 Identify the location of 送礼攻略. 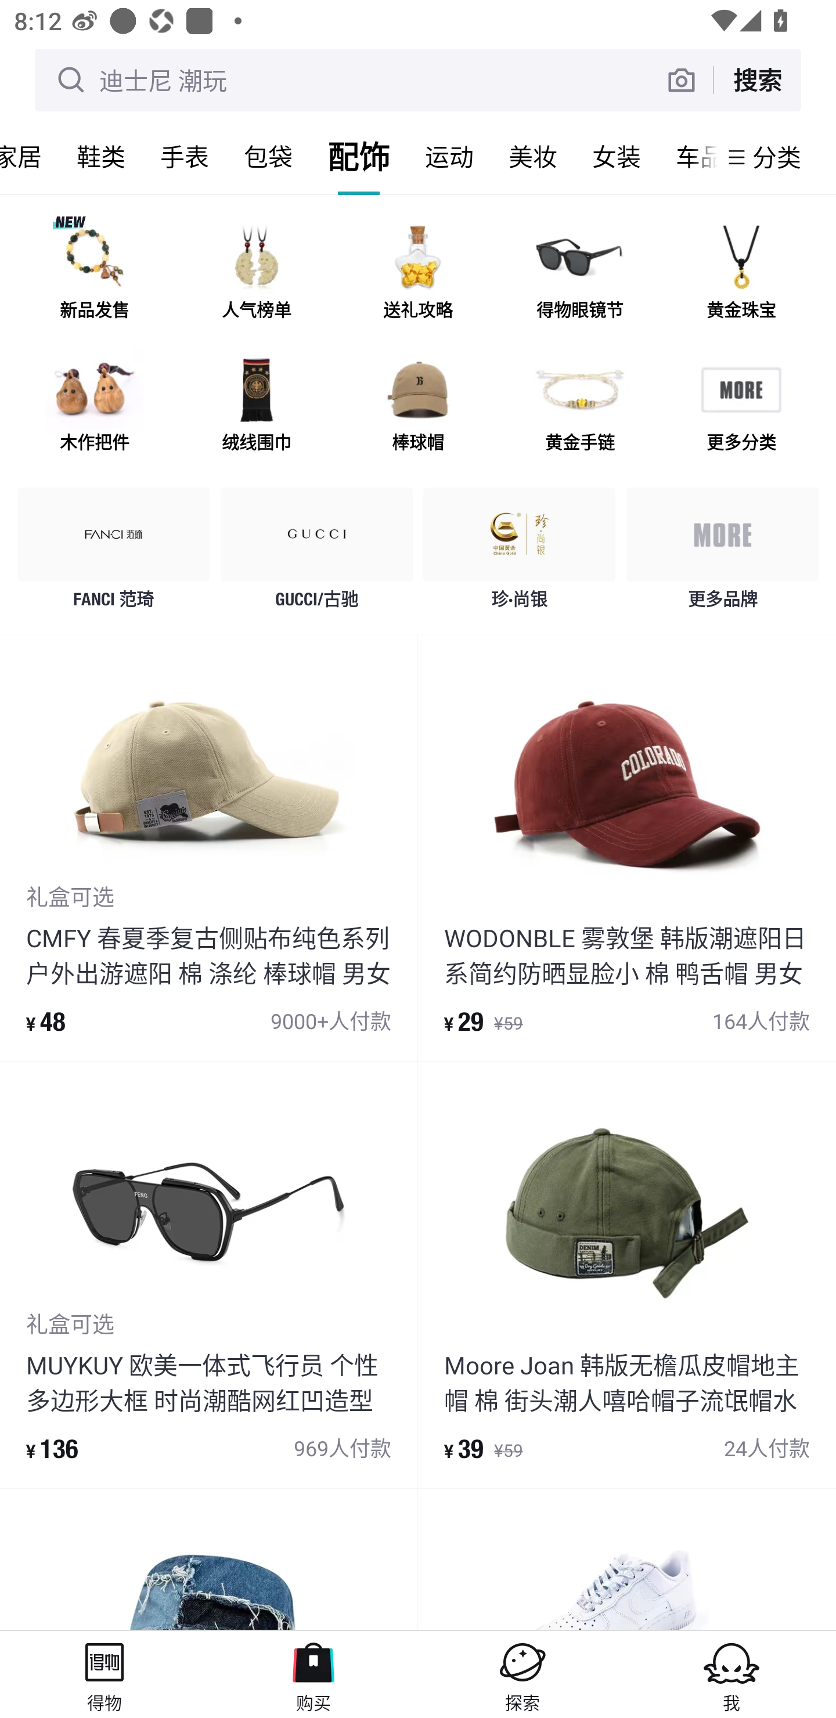
(418, 276).